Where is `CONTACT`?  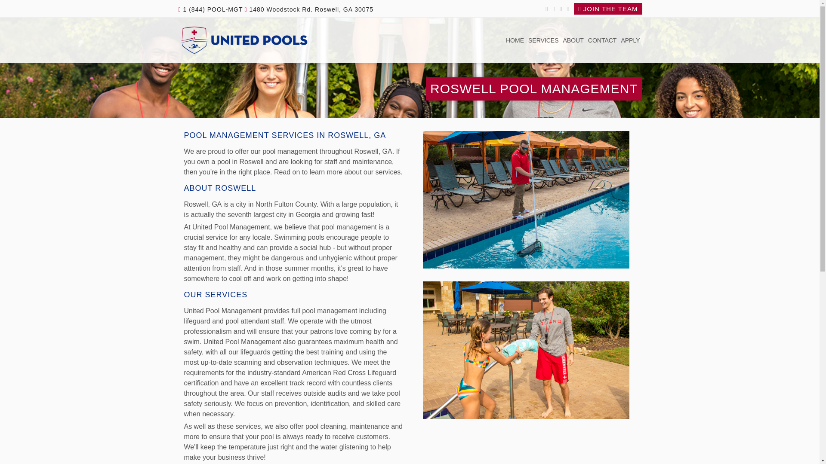
CONTACT is located at coordinates (602, 41).